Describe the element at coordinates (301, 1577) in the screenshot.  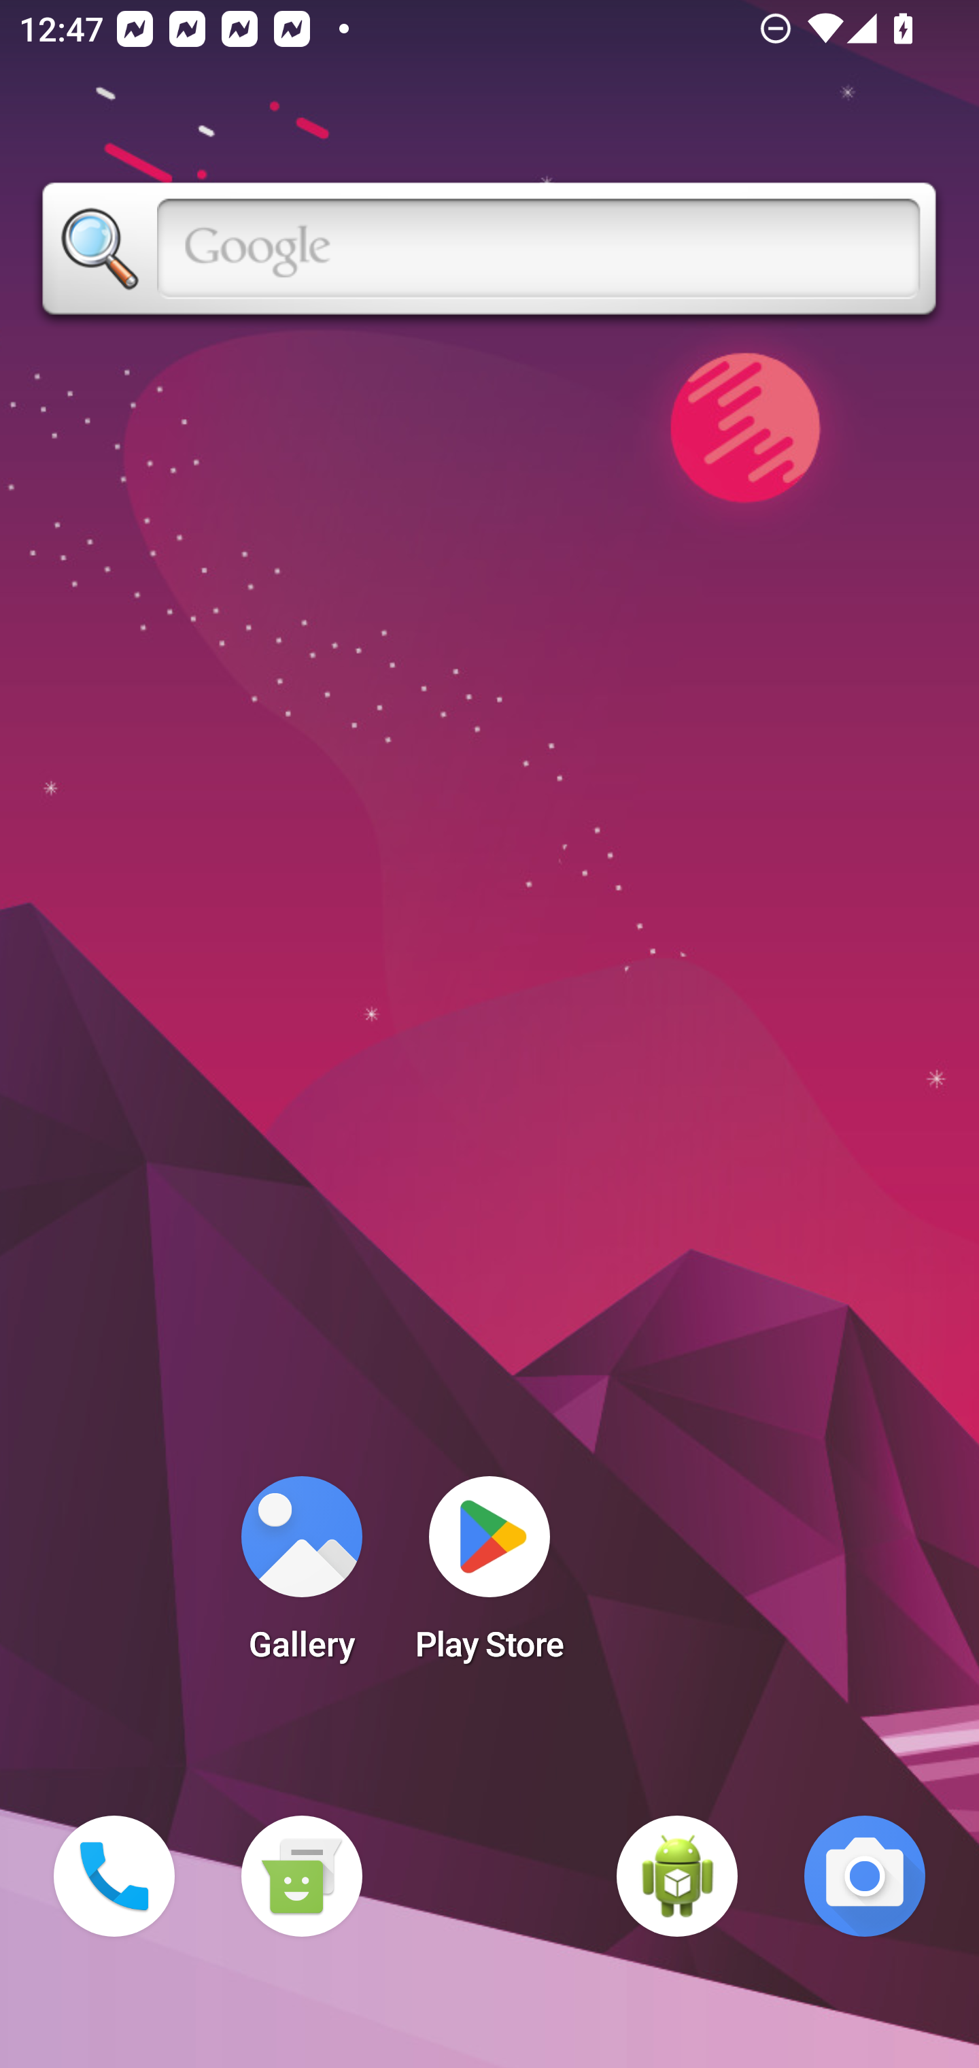
I see `Gallery` at that location.